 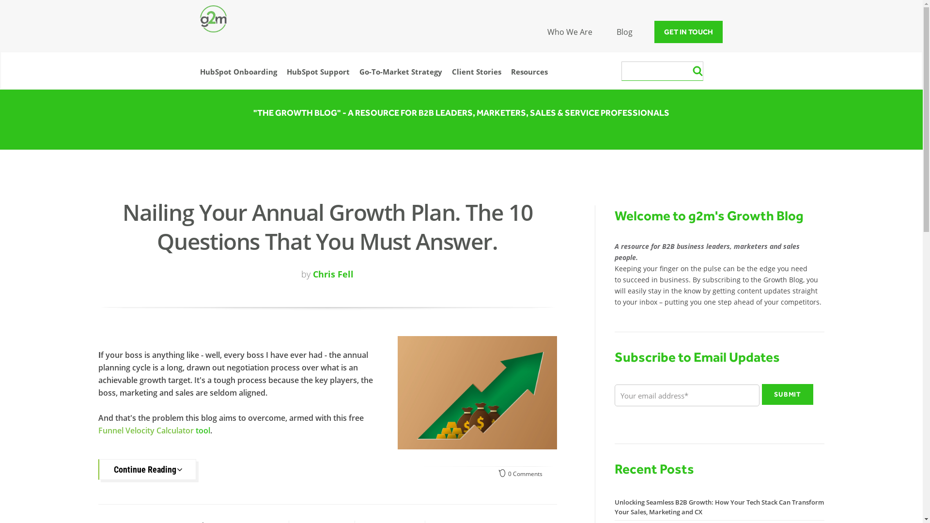 I want to click on Client Stories, so click(x=476, y=74).